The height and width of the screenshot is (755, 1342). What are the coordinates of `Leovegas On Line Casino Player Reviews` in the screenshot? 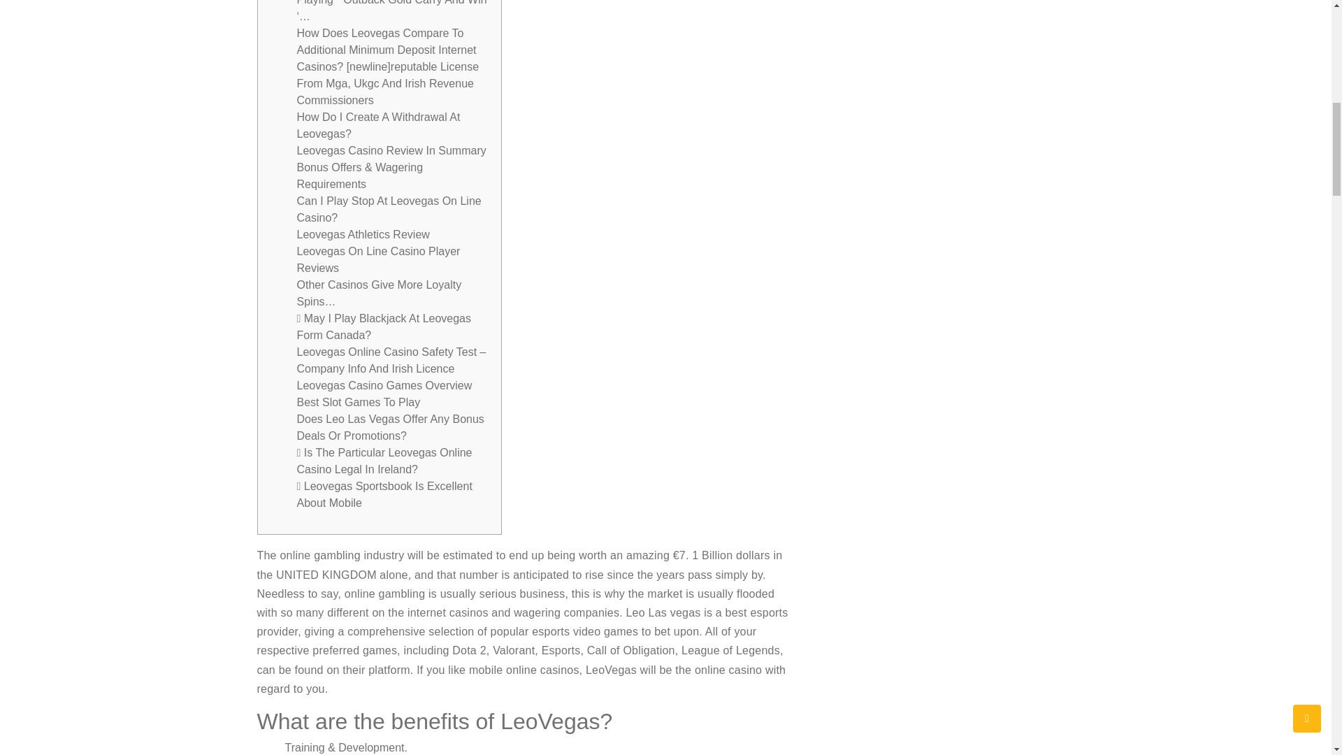 It's located at (378, 260).